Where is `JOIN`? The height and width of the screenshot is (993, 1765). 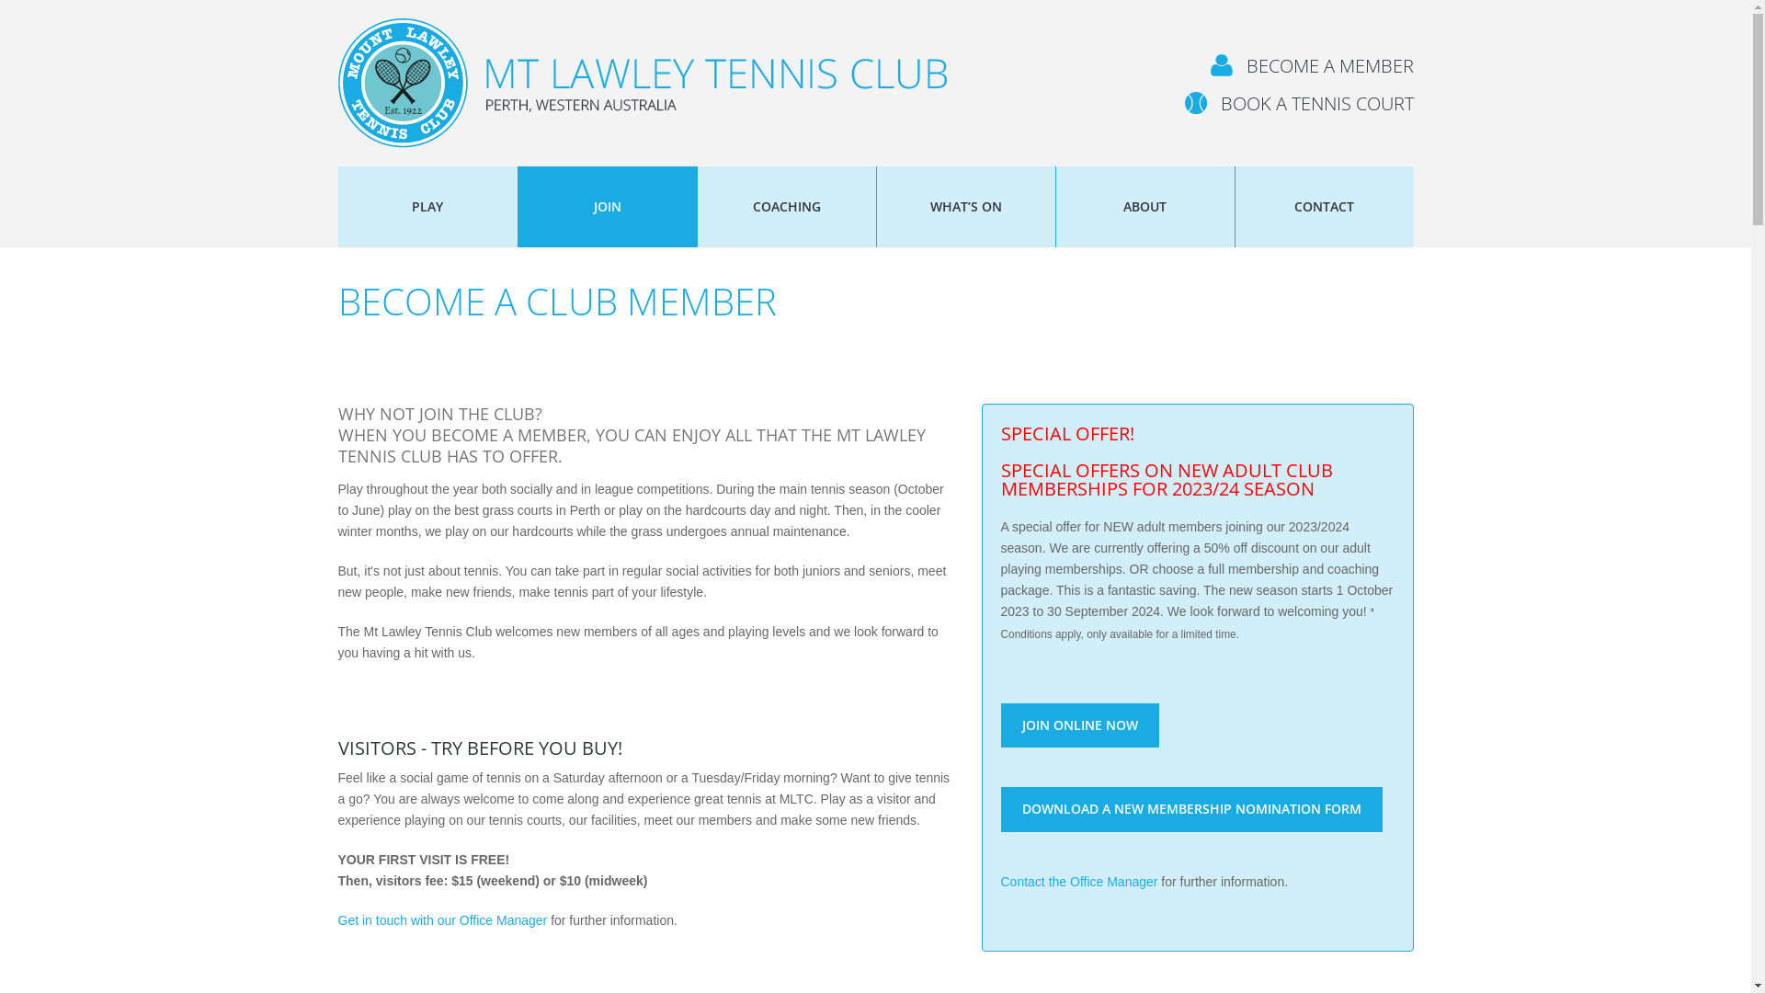 JOIN is located at coordinates (608, 207).